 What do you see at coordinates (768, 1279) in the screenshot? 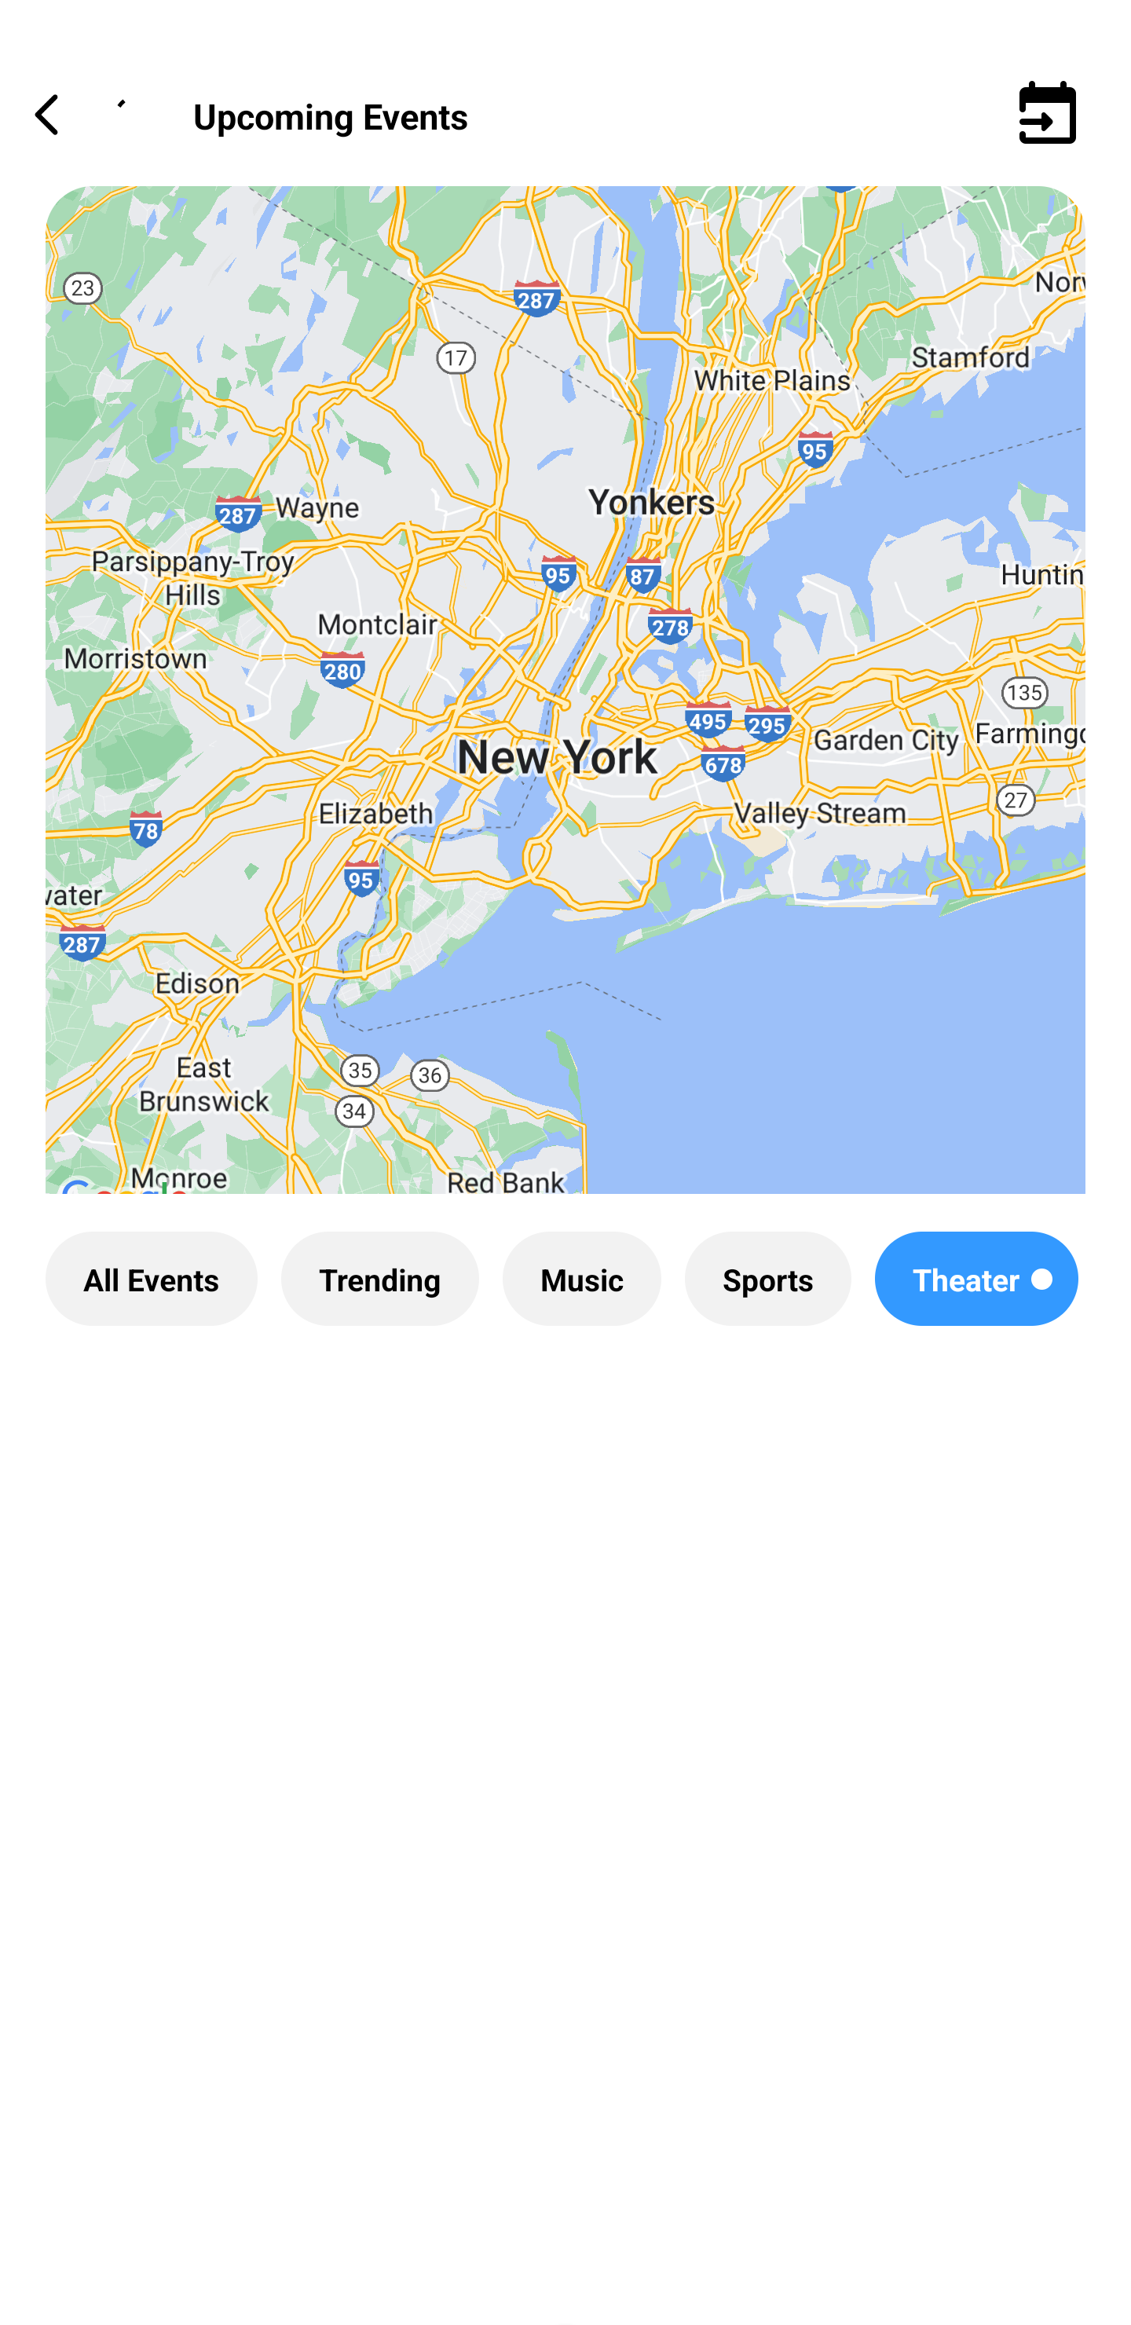
I see `Sports` at bounding box center [768, 1279].